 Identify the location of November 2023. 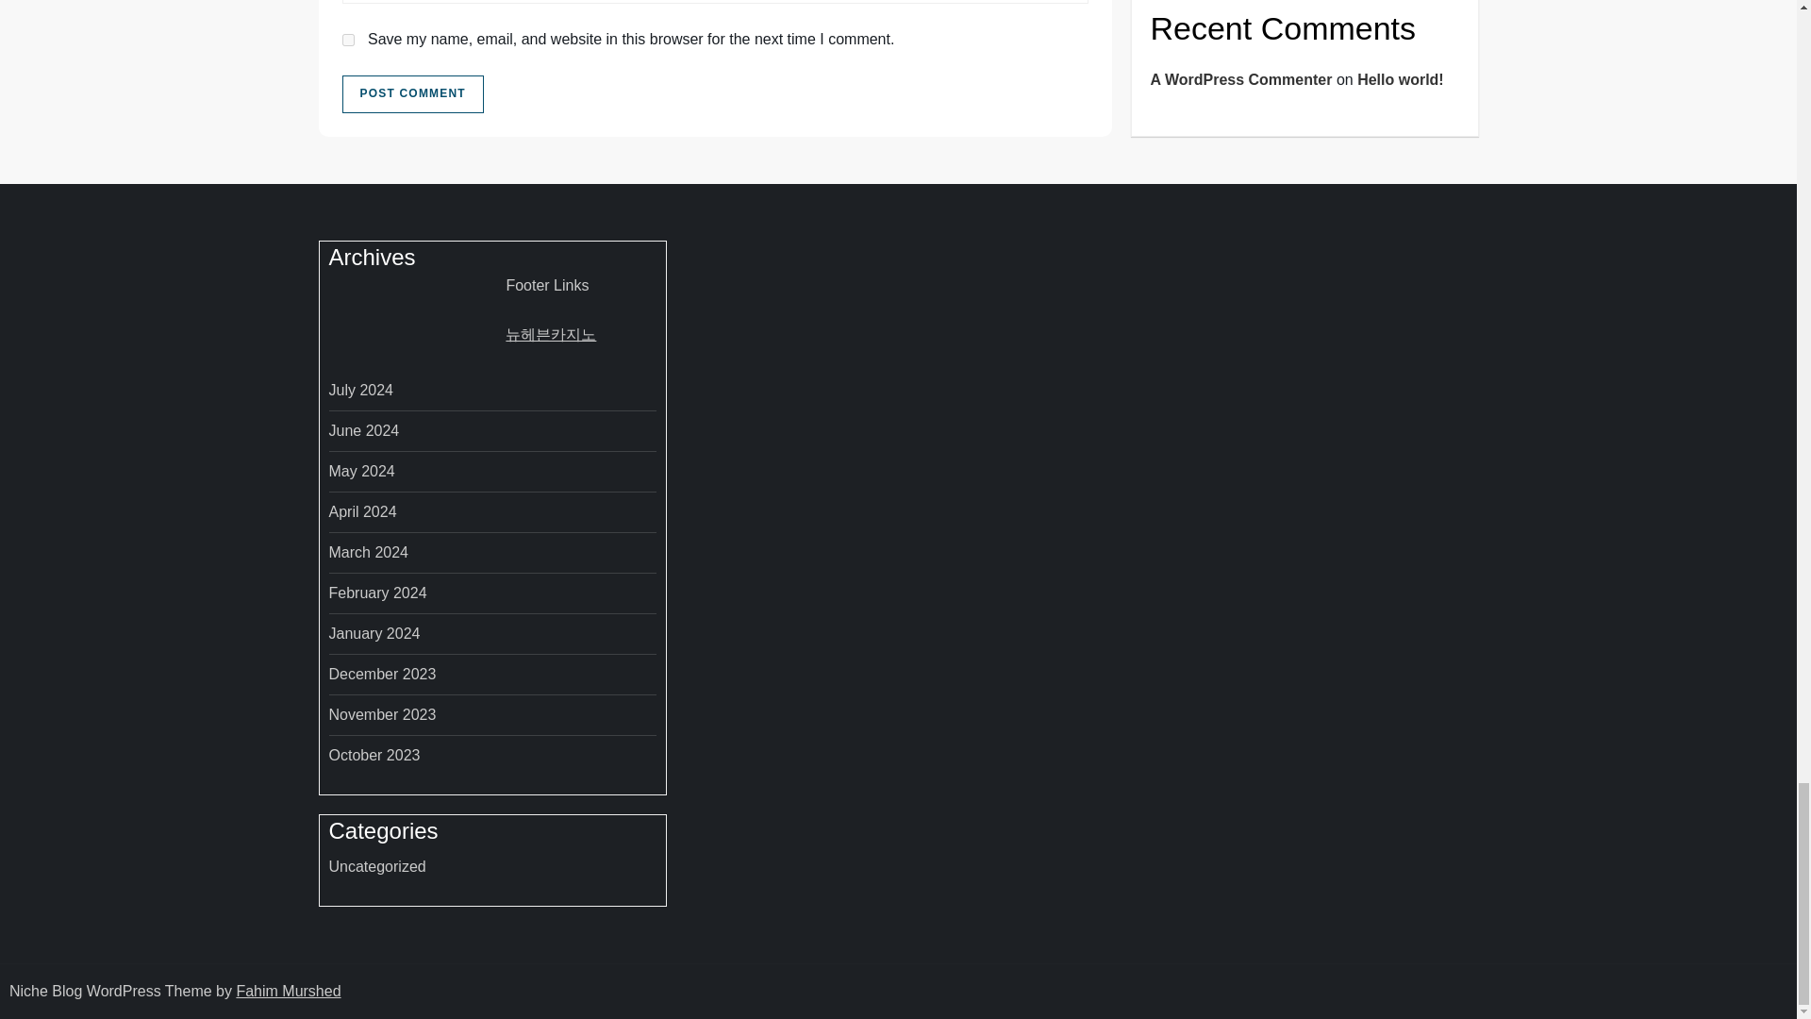
(381, 715).